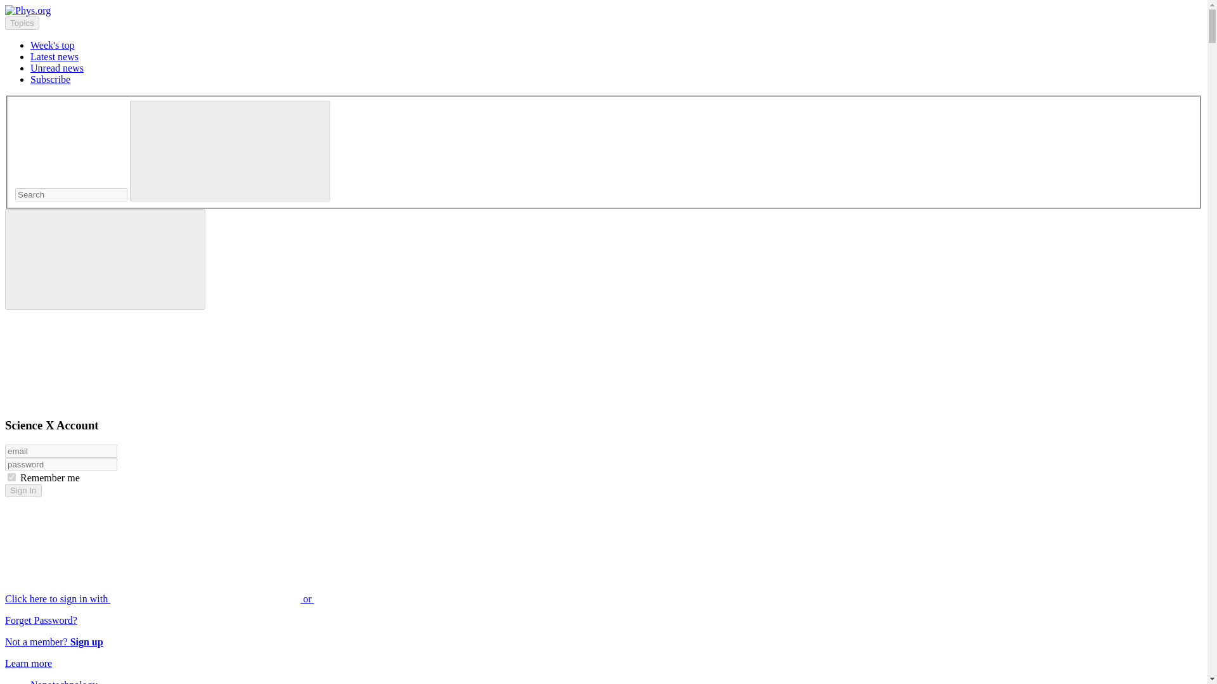  What do you see at coordinates (54, 642) in the screenshot?
I see `Not a member? Sign up` at bounding box center [54, 642].